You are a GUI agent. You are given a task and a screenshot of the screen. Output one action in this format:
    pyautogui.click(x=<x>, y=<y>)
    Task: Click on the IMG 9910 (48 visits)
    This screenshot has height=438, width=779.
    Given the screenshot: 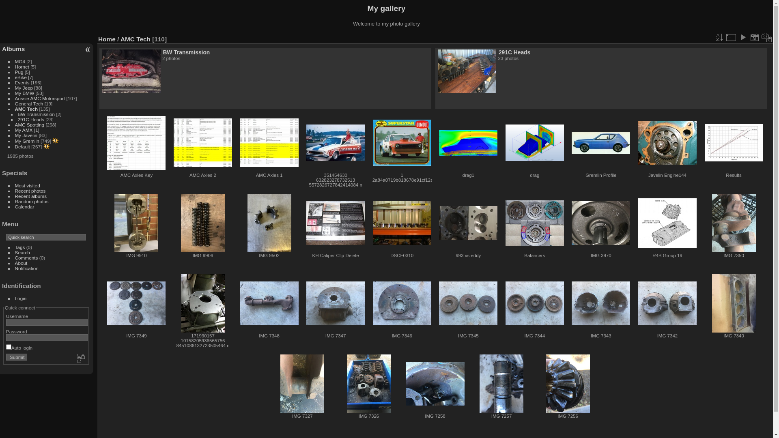 What is the action you would take?
    pyautogui.click(x=136, y=223)
    